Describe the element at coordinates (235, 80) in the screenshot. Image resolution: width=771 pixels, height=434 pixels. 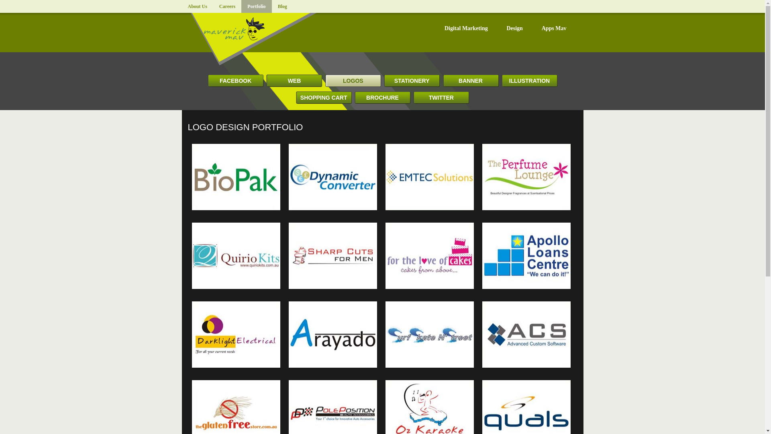
I see `FACEBOOK` at that location.